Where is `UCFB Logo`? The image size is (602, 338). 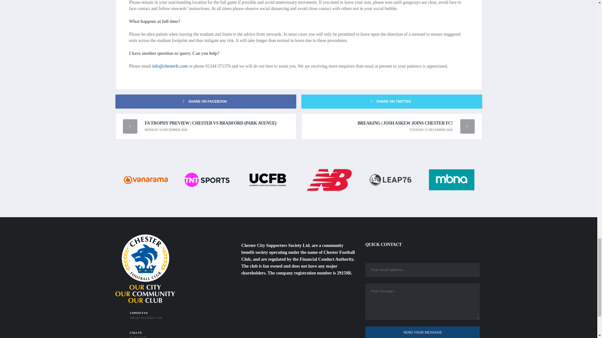
UCFB Logo is located at coordinates (268, 179).